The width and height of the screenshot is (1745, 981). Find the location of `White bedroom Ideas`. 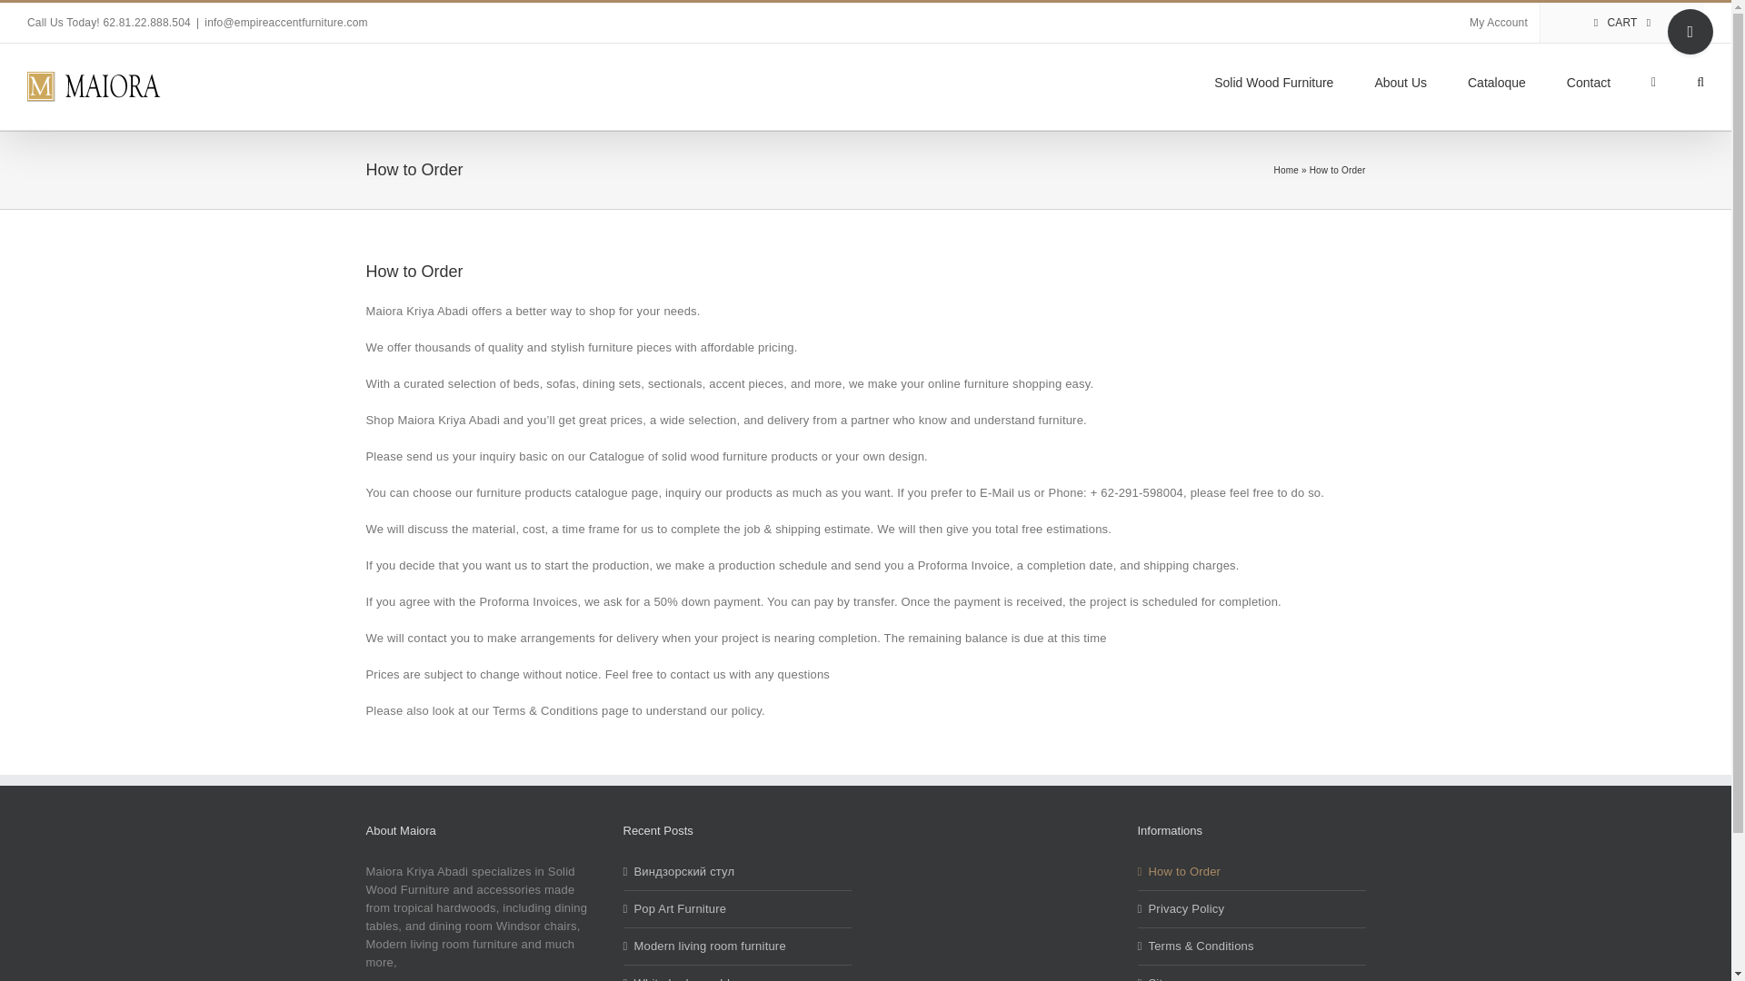

White bedroom Ideas is located at coordinates (738, 977).